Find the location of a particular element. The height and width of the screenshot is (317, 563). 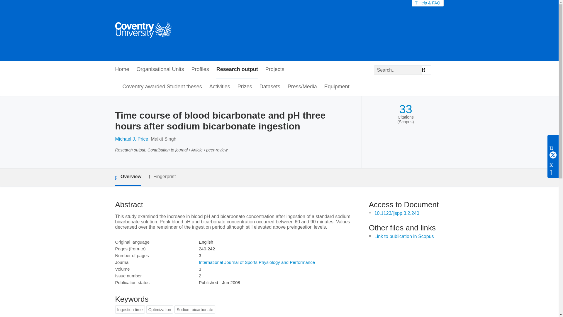

Research output is located at coordinates (237, 70).